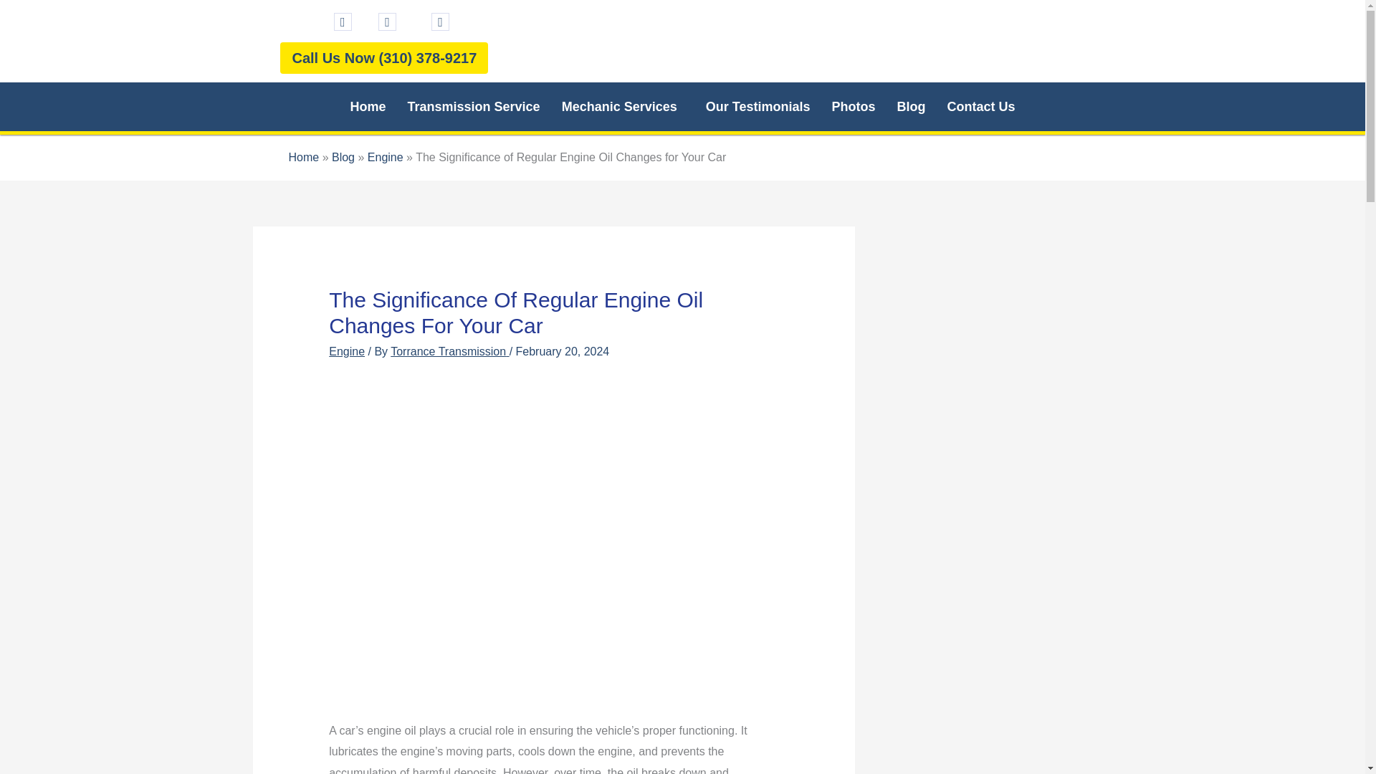 The image size is (1376, 774). I want to click on Transmission Service, so click(474, 106).